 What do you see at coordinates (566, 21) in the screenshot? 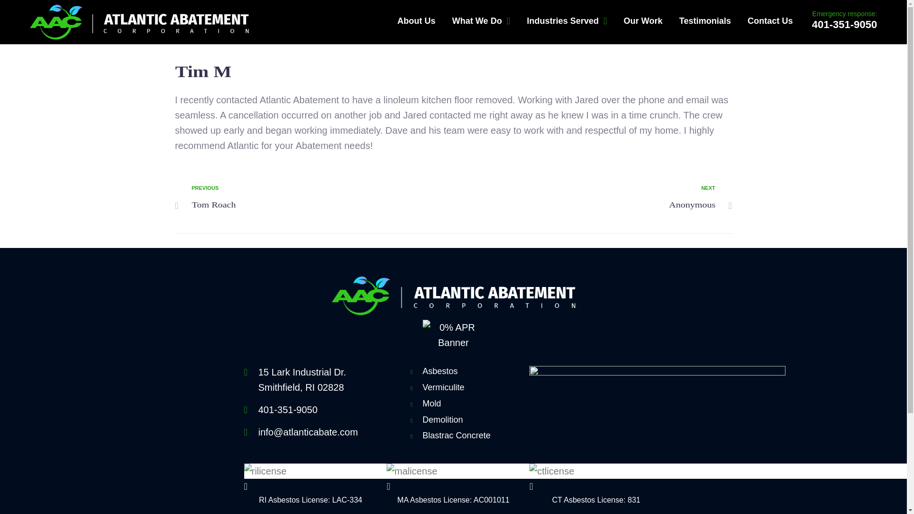
I see `Industries Served` at bounding box center [566, 21].